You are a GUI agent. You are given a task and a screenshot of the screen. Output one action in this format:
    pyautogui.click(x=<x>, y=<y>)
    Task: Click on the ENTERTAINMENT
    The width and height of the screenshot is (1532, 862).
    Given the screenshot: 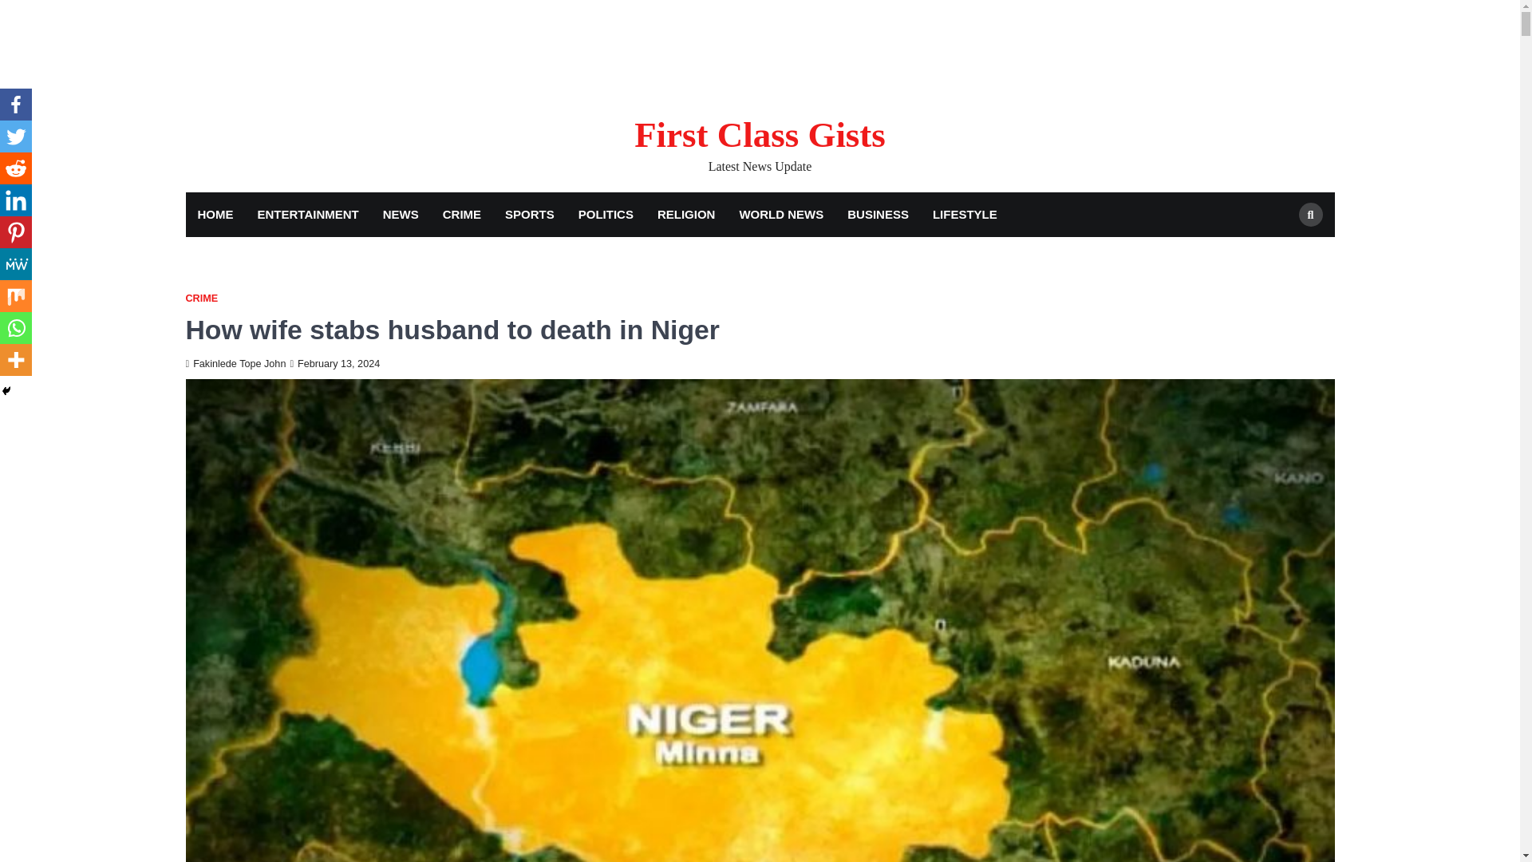 What is the action you would take?
    pyautogui.click(x=308, y=215)
    